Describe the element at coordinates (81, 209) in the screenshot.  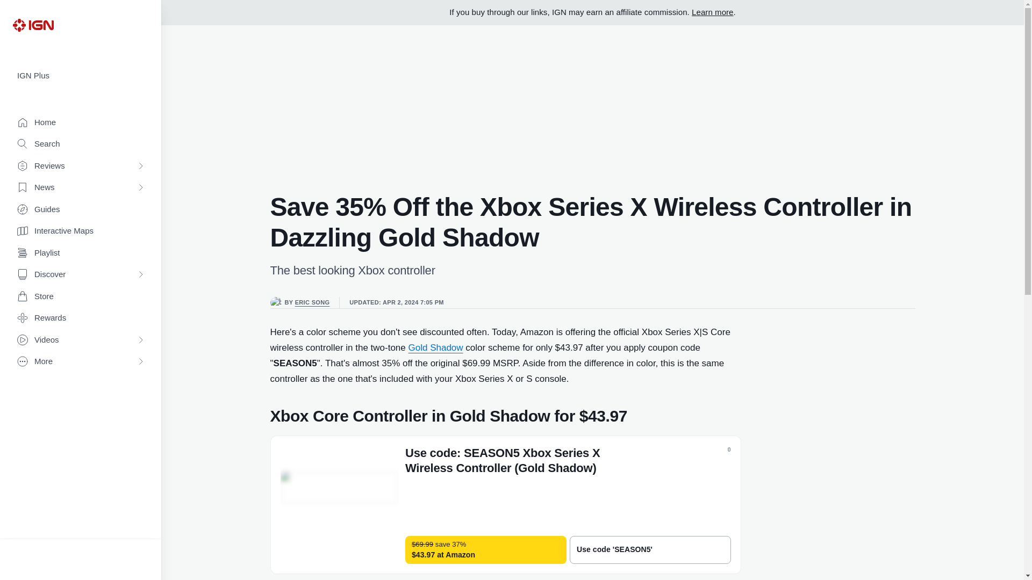
I see `Guides` at that location.